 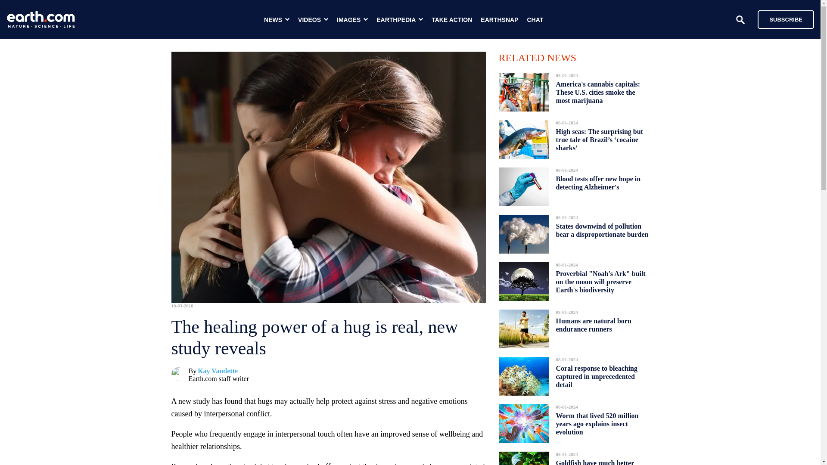 I want to click on TAKE ACTION, so click(x=452, y=20).